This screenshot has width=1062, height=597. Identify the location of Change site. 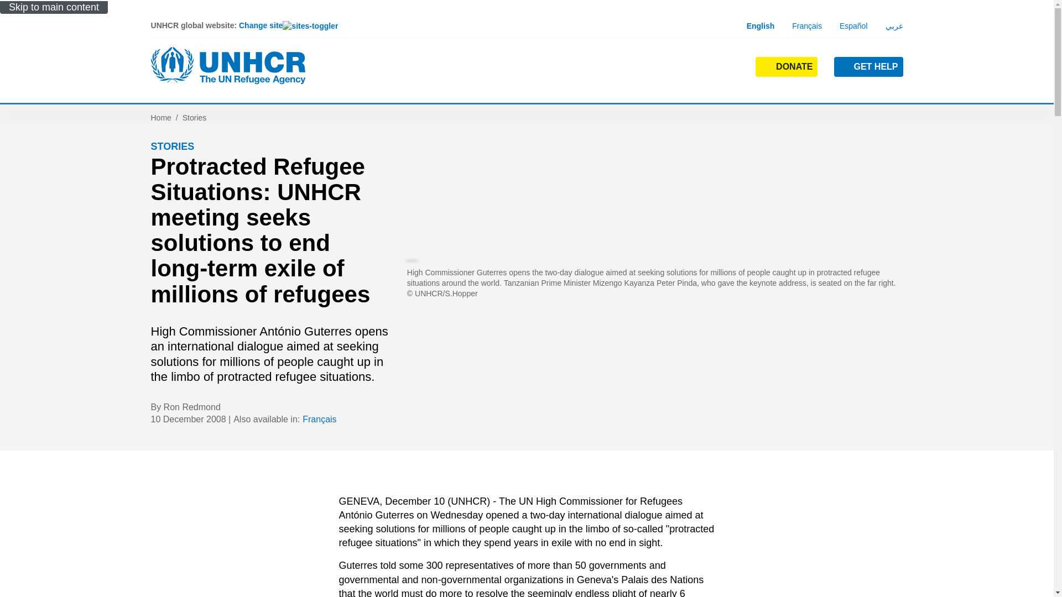
(288, 25).